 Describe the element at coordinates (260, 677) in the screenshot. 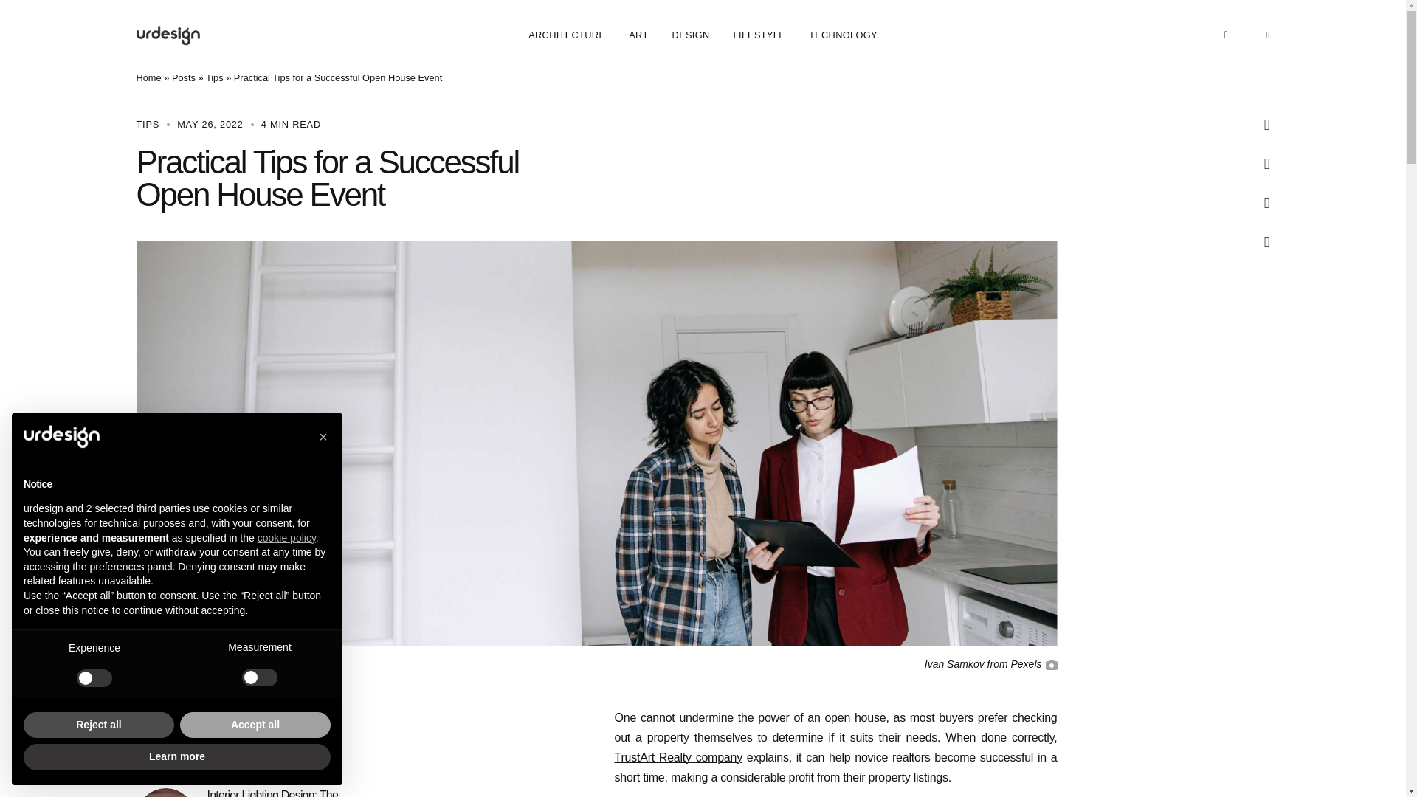

I see `false` at that location.